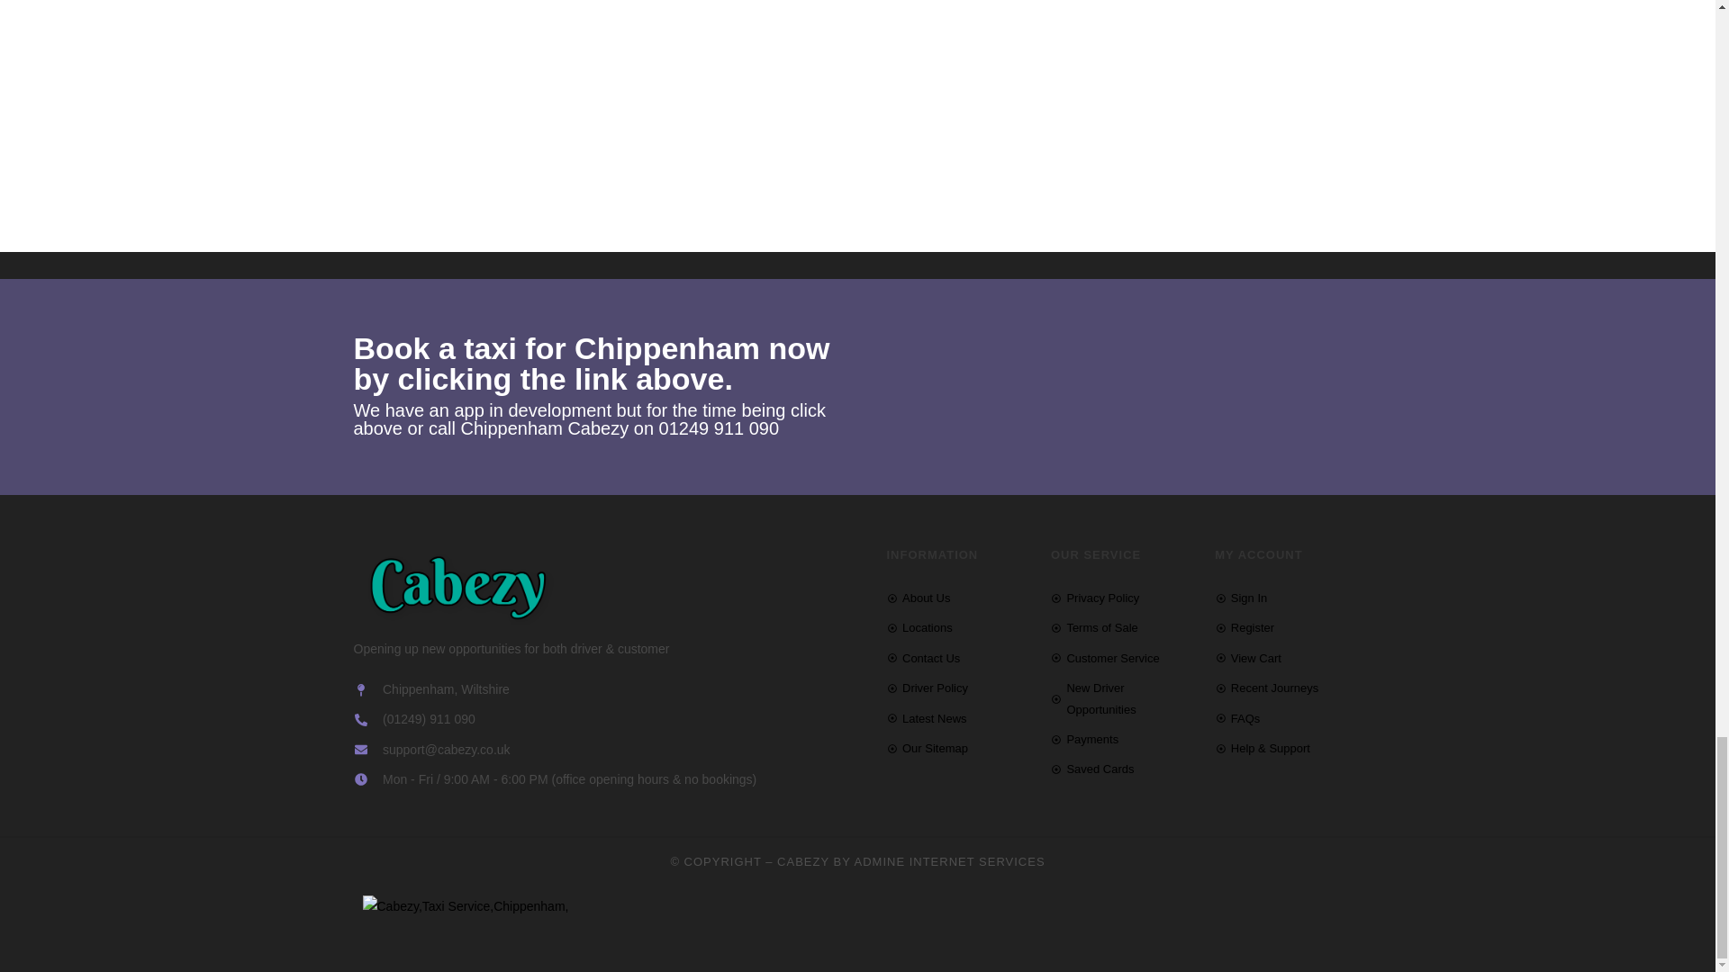 Image resolution: width=1729 pixels, height=972 pixels. Describe the element at coordinates (1288, 626) in the screenshot. I see `Register` at that location.